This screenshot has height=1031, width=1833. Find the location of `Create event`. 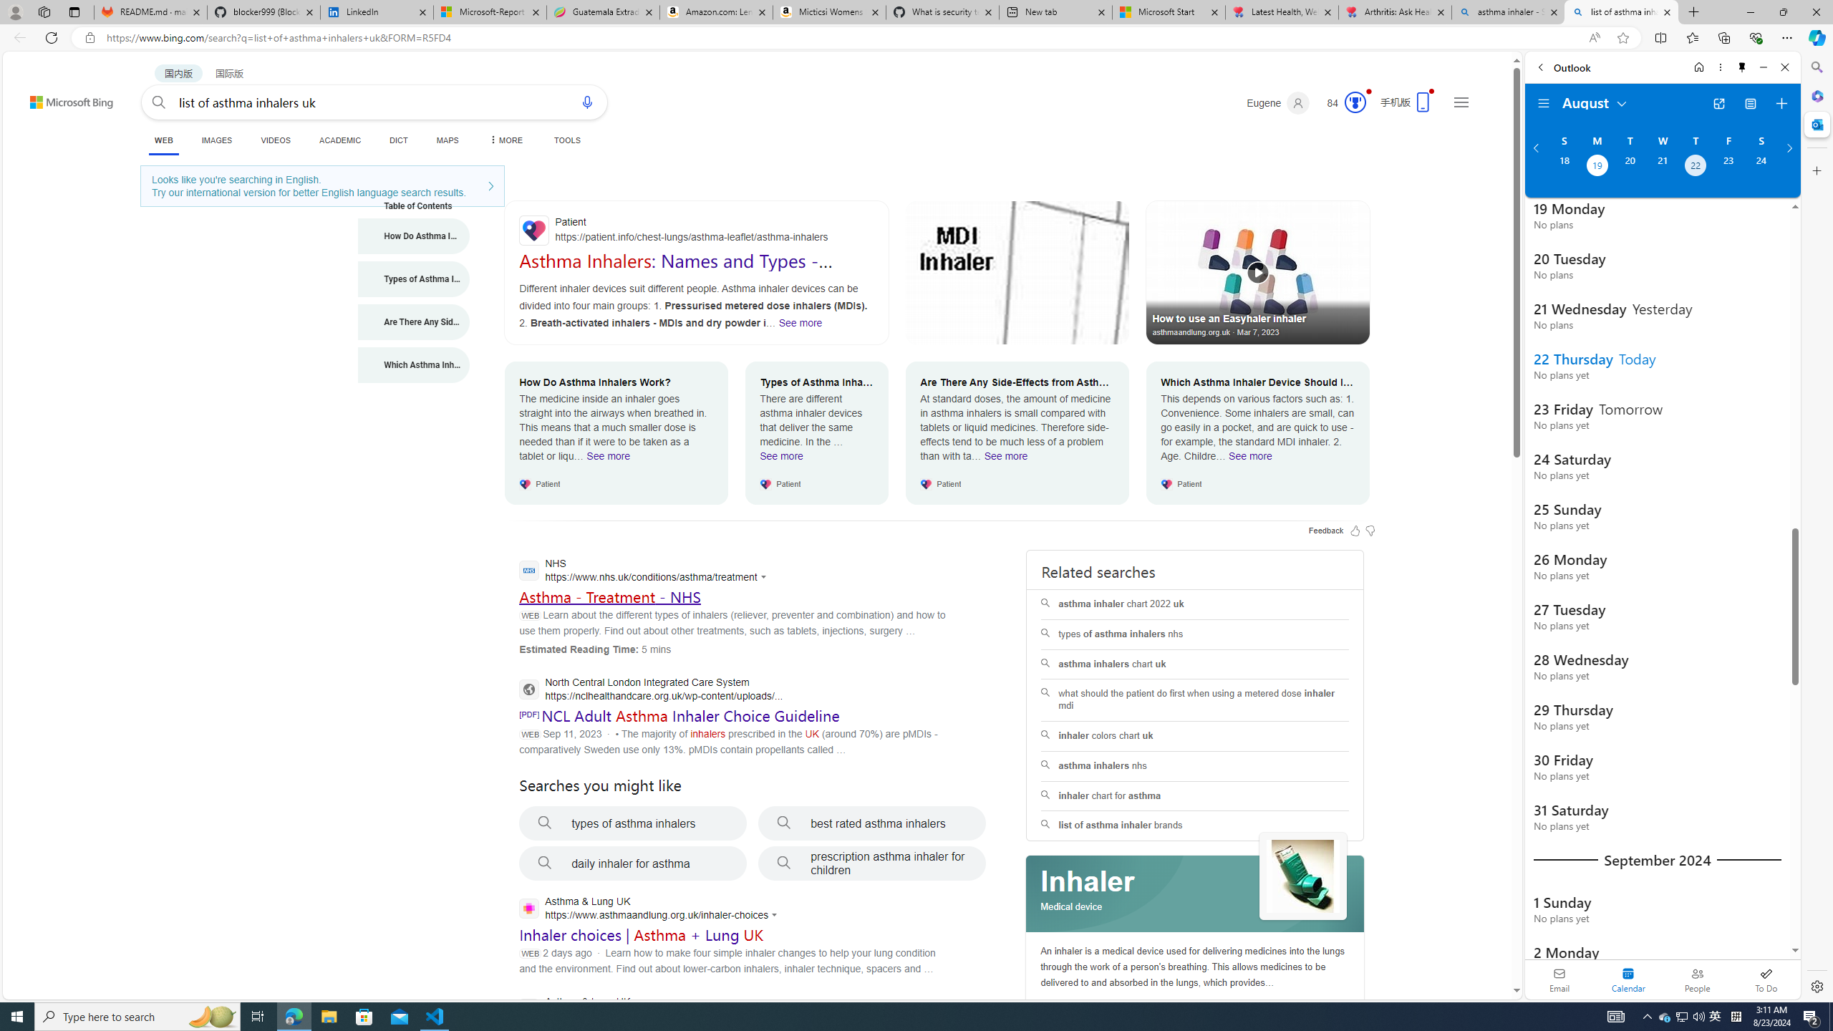

Create event is located at coordinates (1781, 104).